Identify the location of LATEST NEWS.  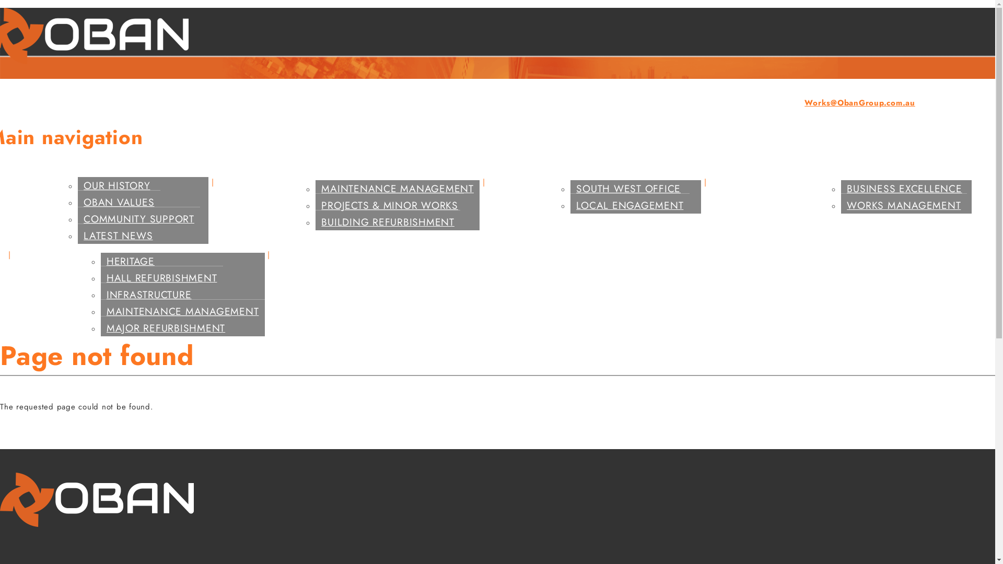
(118, 235).